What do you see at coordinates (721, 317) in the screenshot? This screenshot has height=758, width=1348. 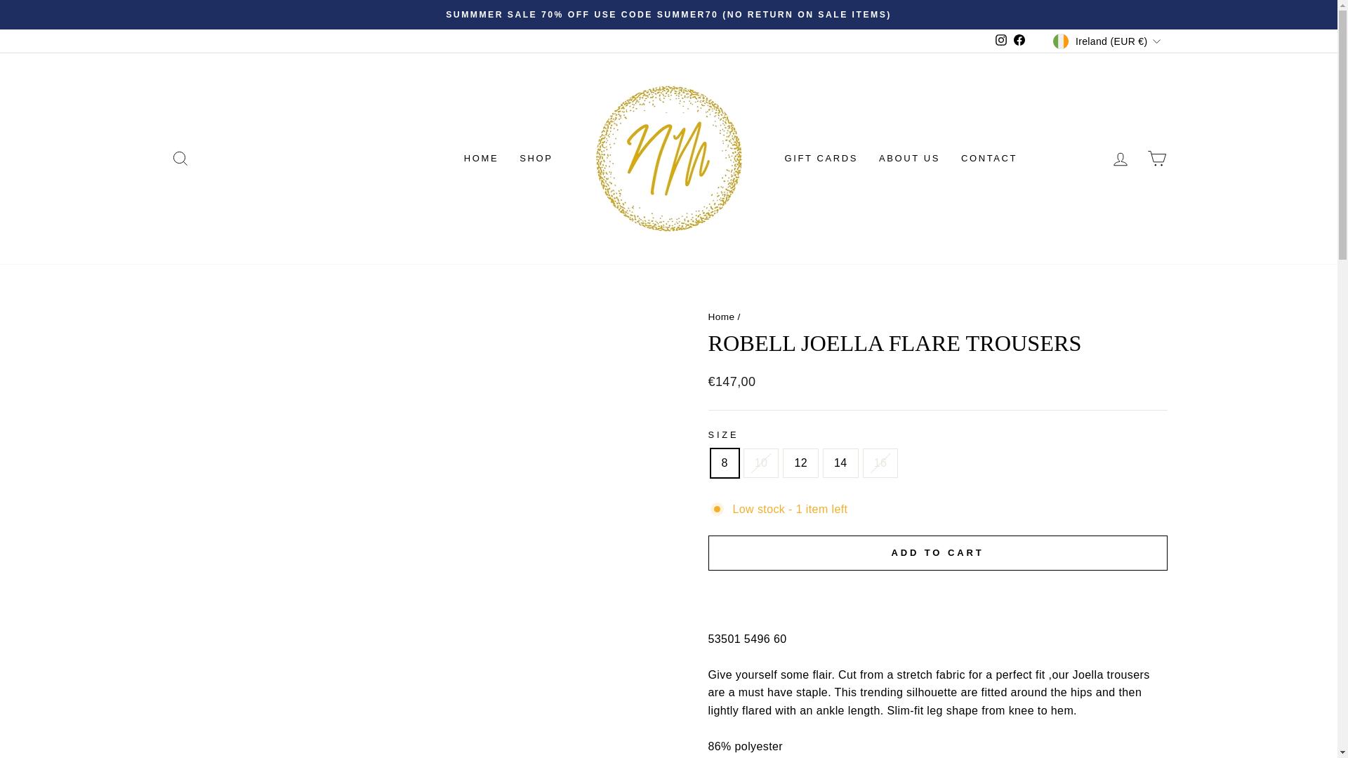 I see `Back to the frontpage` at bounding box center [721, 317].